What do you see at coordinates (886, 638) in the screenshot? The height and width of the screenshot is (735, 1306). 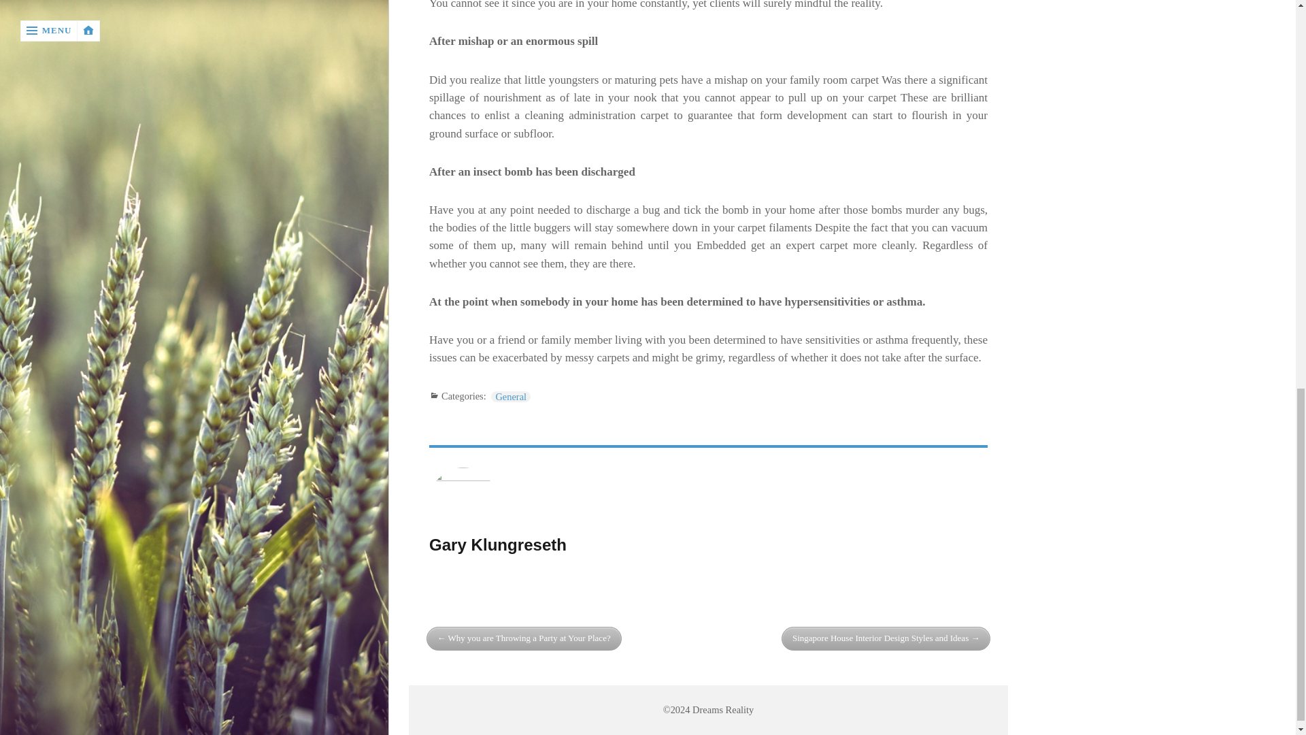 I see `Singapore House Interior Design Styles and Ideas` at bounding box center [886, 638].